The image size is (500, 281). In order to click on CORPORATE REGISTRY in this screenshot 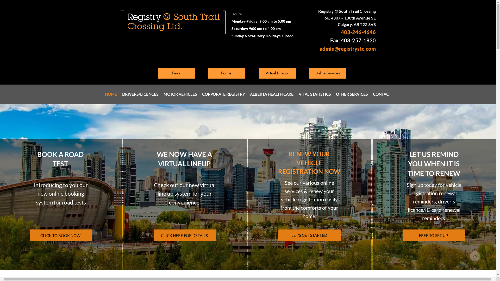, I will do `click(223, 94)`.